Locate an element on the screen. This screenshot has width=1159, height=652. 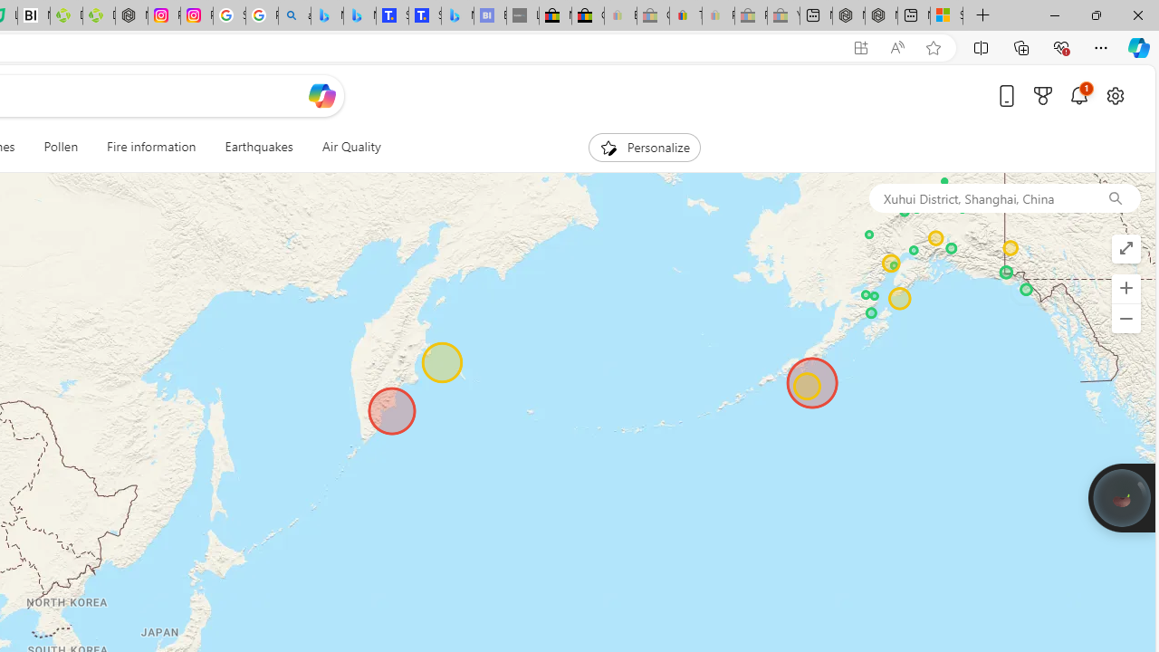
Nordace - Summer Adventures 2024 is located at coordinates (881, 16).